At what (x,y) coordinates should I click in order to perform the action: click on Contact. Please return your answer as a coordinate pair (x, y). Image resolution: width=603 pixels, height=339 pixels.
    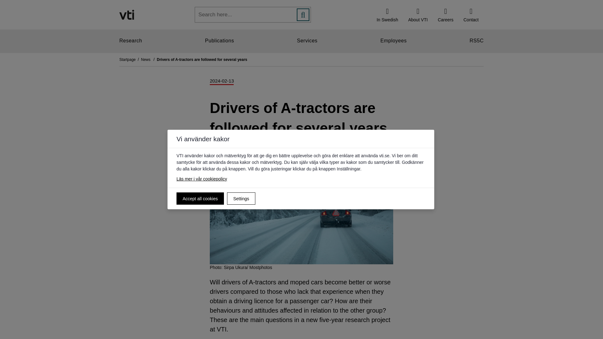
    Looking at the image, I should click on (471, 14).